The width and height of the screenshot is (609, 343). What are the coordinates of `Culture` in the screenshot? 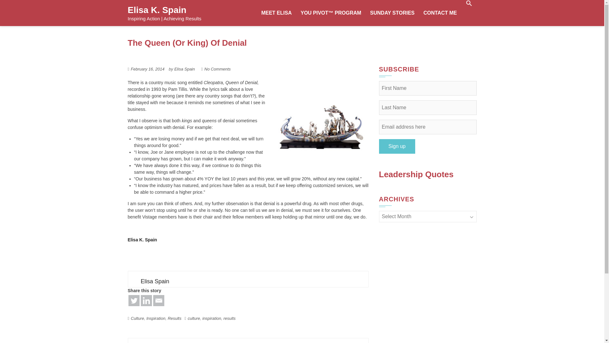 It's located at (137, 318).